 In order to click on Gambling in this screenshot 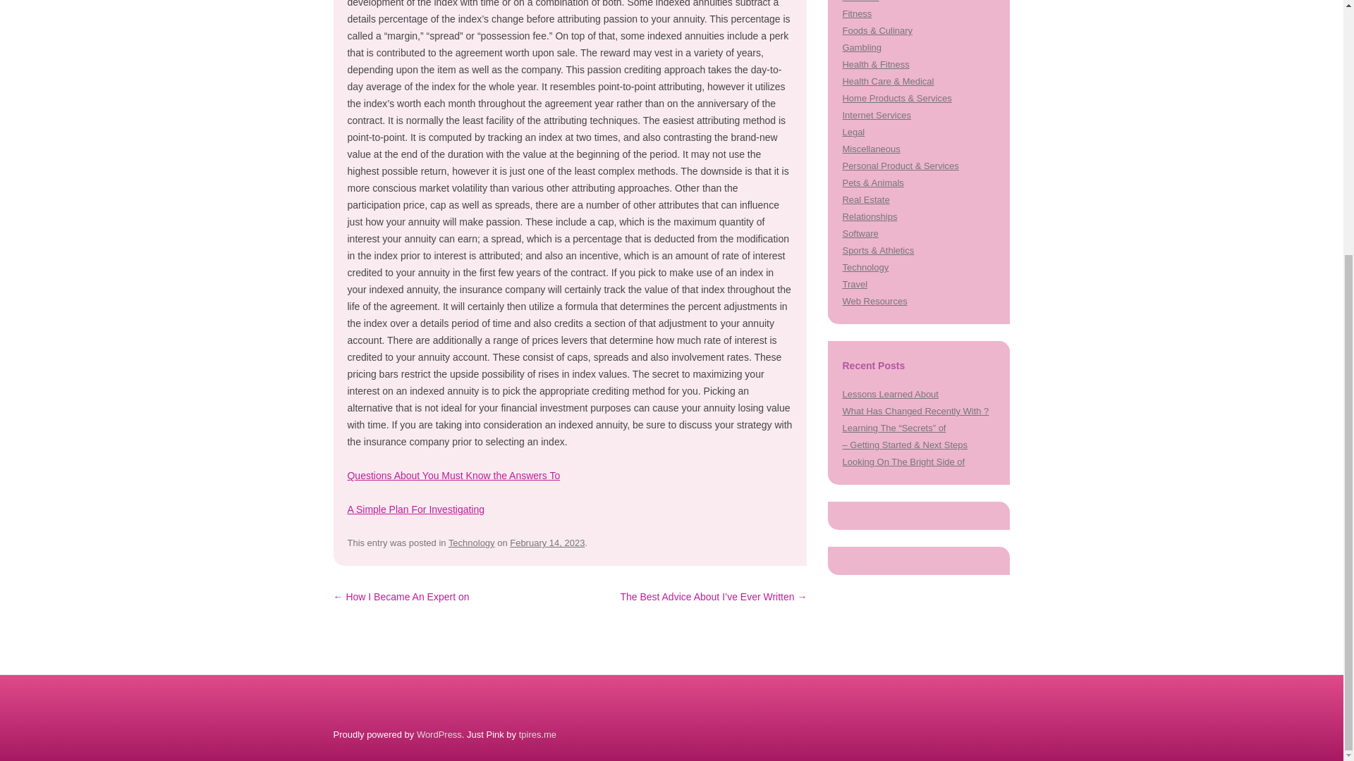, I will do `click(862, 47)`.